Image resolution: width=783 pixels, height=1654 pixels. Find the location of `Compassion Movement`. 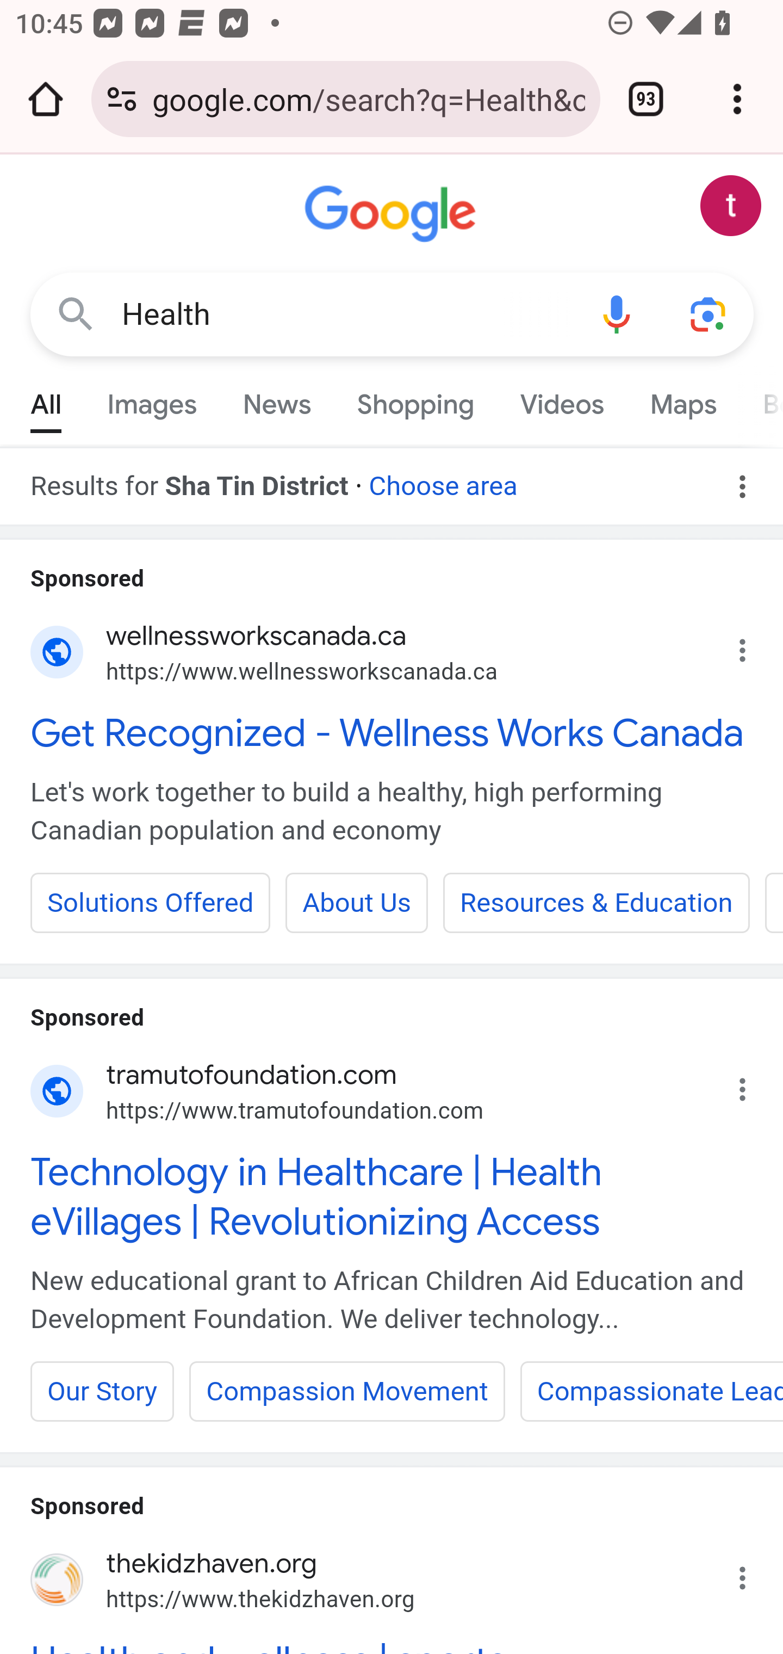

Compassion Movement is located at coordinates (347, 1391).